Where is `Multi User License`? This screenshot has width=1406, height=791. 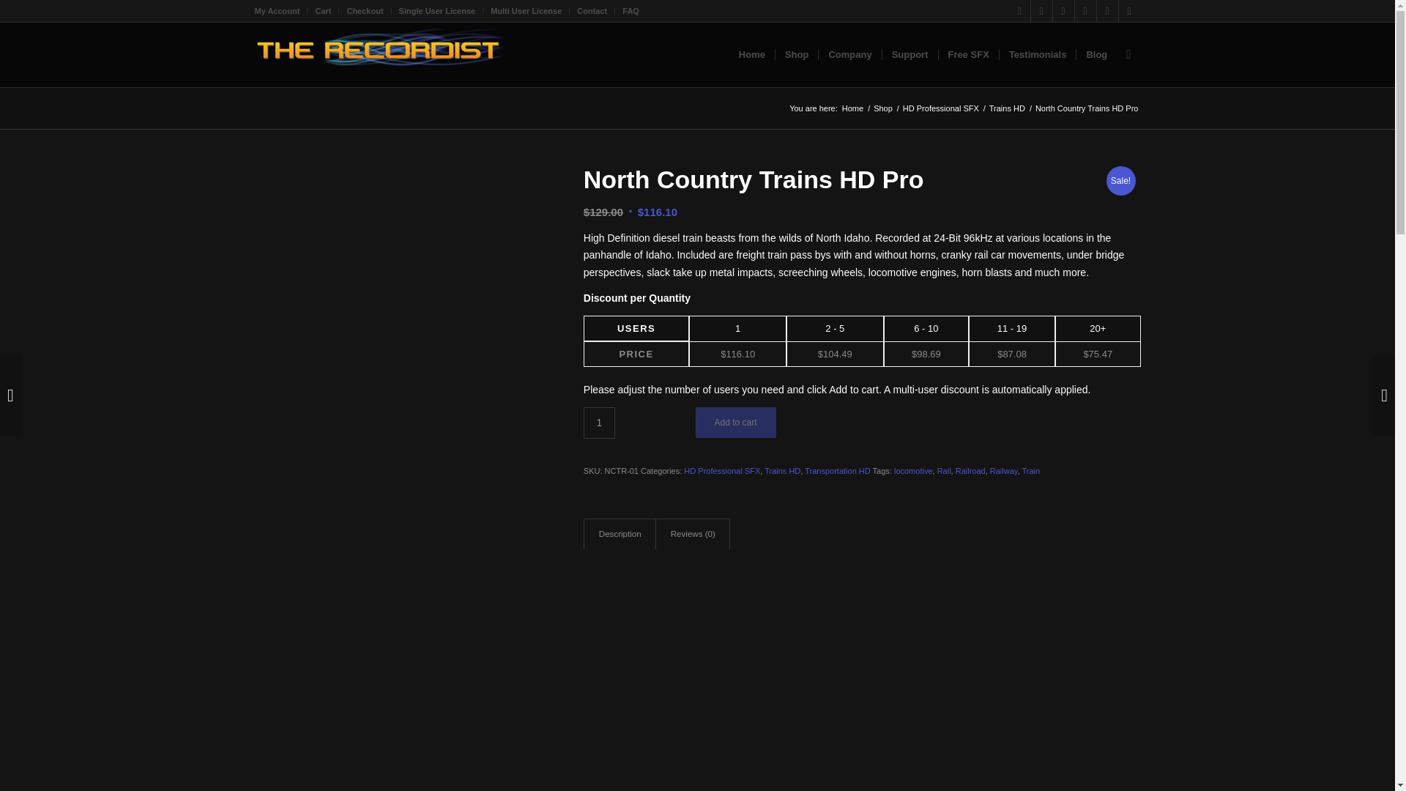 Multi User License is located at coordinates (526, 11).